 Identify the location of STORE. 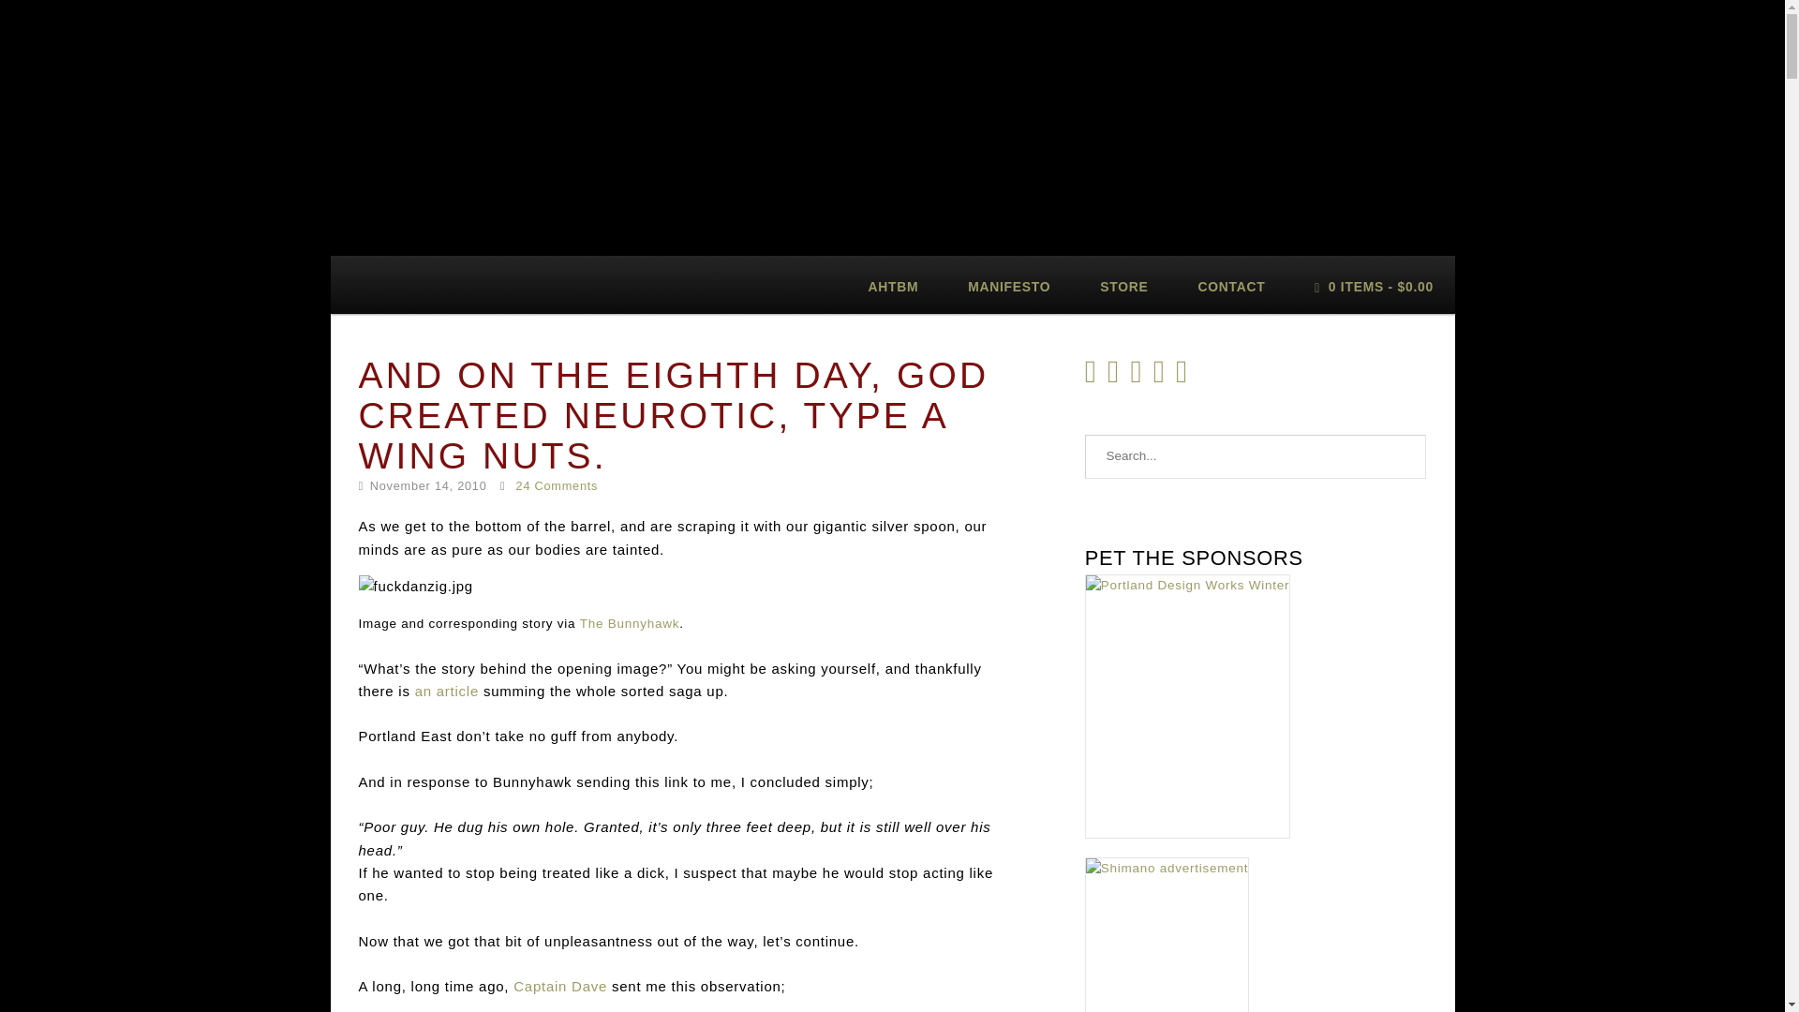
(1124, 285).